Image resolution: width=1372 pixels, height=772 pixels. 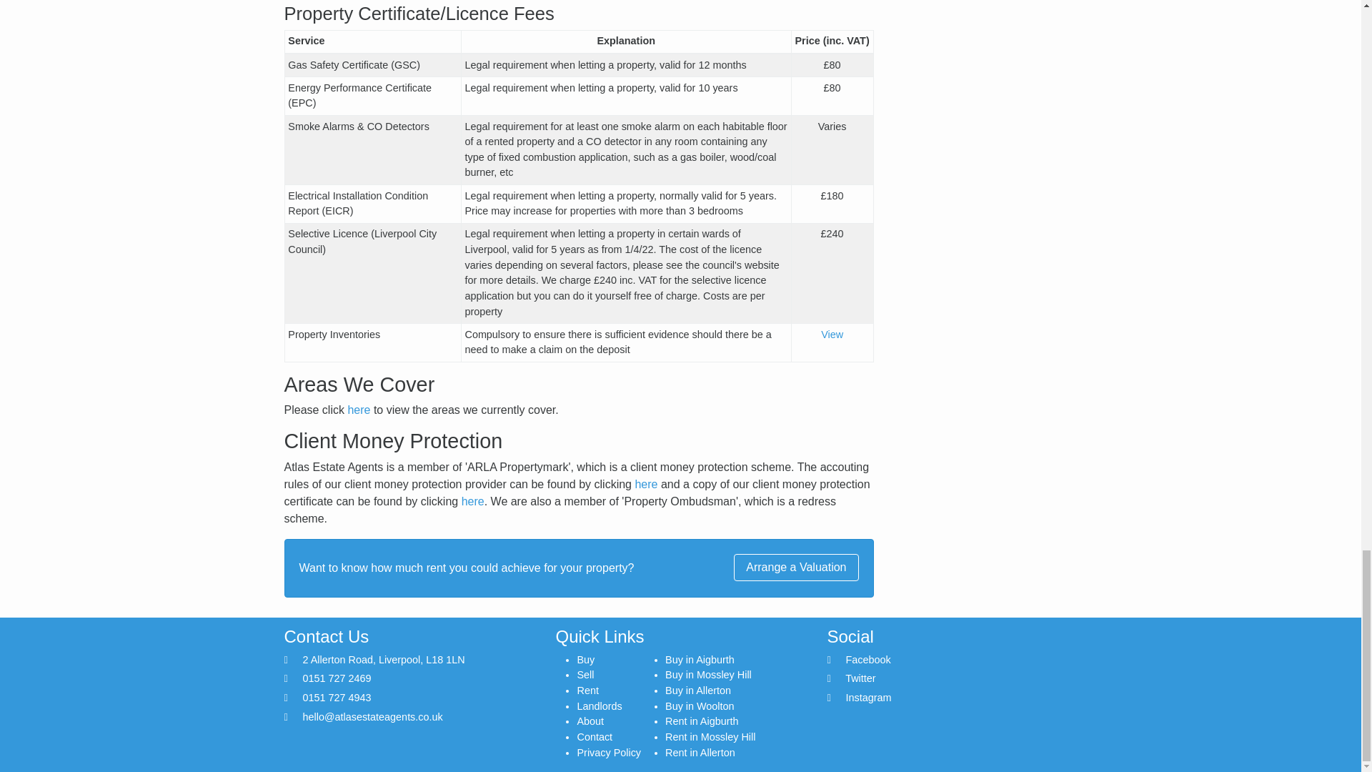 What do you see at coordinates (832, 335) in the screenshot?
I see `View` at bounding box center [832, 335].